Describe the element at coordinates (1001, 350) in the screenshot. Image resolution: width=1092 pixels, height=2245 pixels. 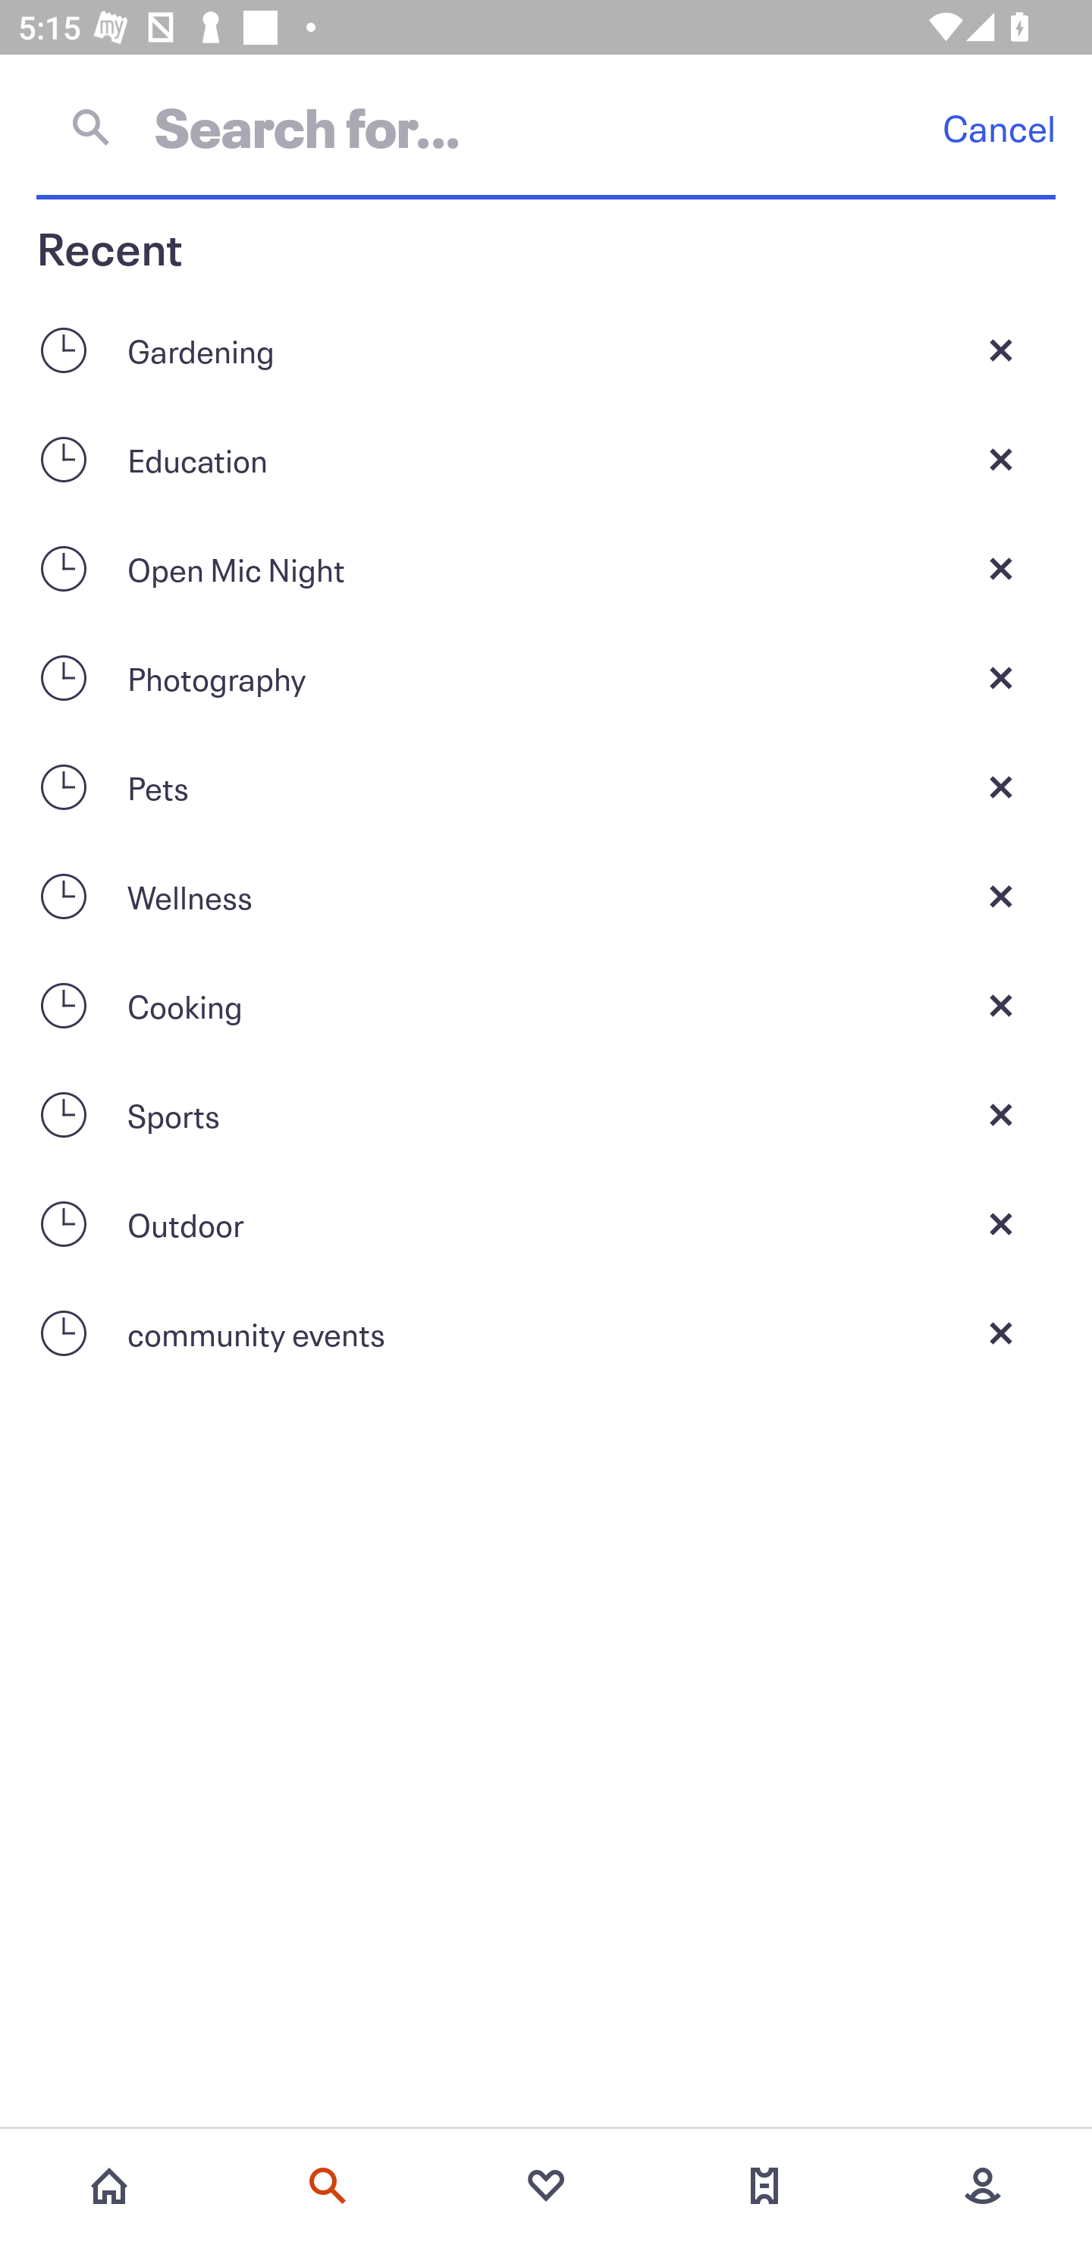
I see `Close current screen` at that location.